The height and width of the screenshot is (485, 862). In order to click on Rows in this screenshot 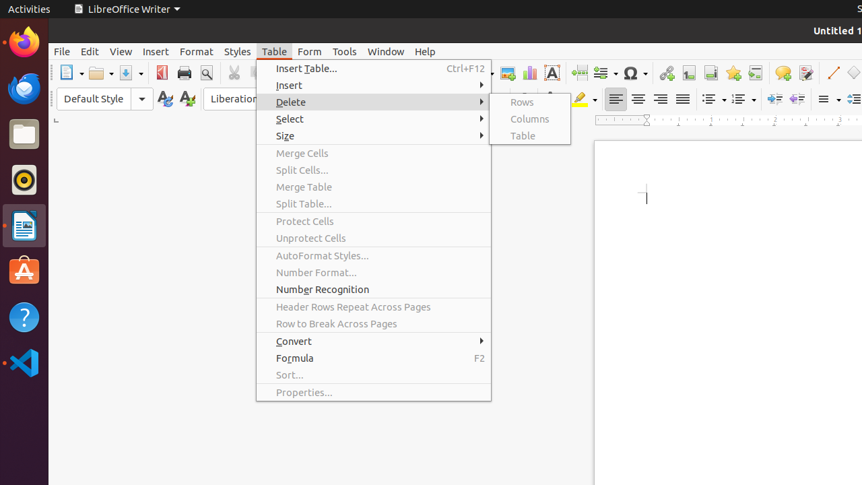, I will do `click(530, 102)`.